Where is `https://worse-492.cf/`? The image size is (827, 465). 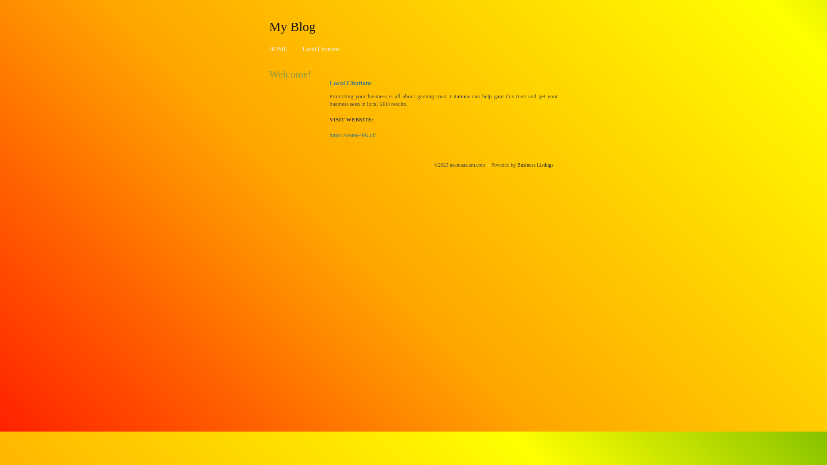
https://worse-492.cf/ is located at coordinates (353, 135).